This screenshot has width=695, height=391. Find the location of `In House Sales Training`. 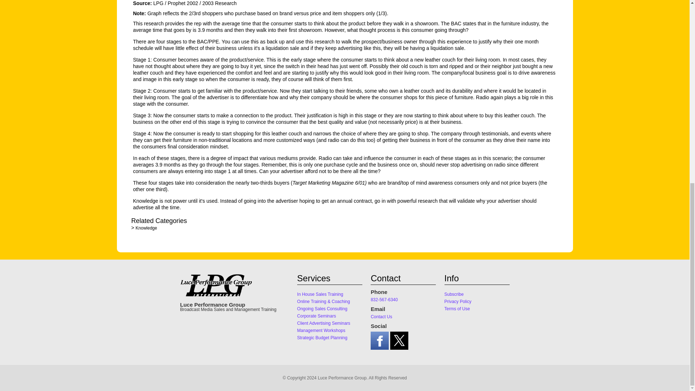

In House Sales Training is located at coordinates (320, 293).